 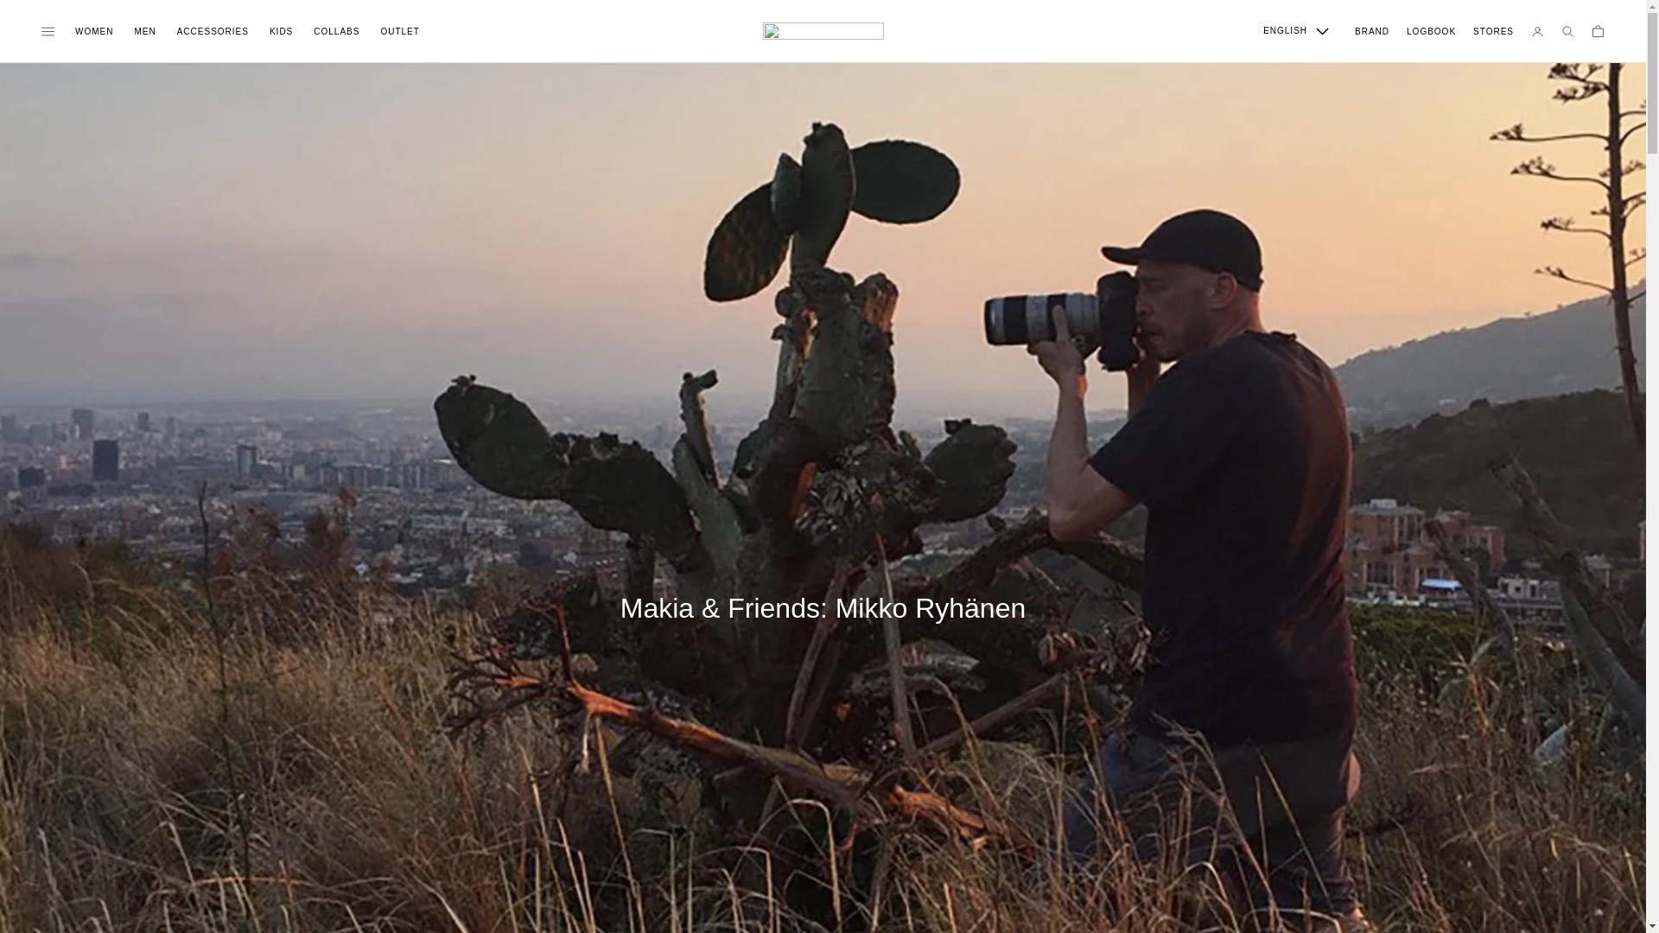 What do you see at coordinates (1567, 31) in the screenshot?
I see `Open search` at bounding box center [1567, 31].